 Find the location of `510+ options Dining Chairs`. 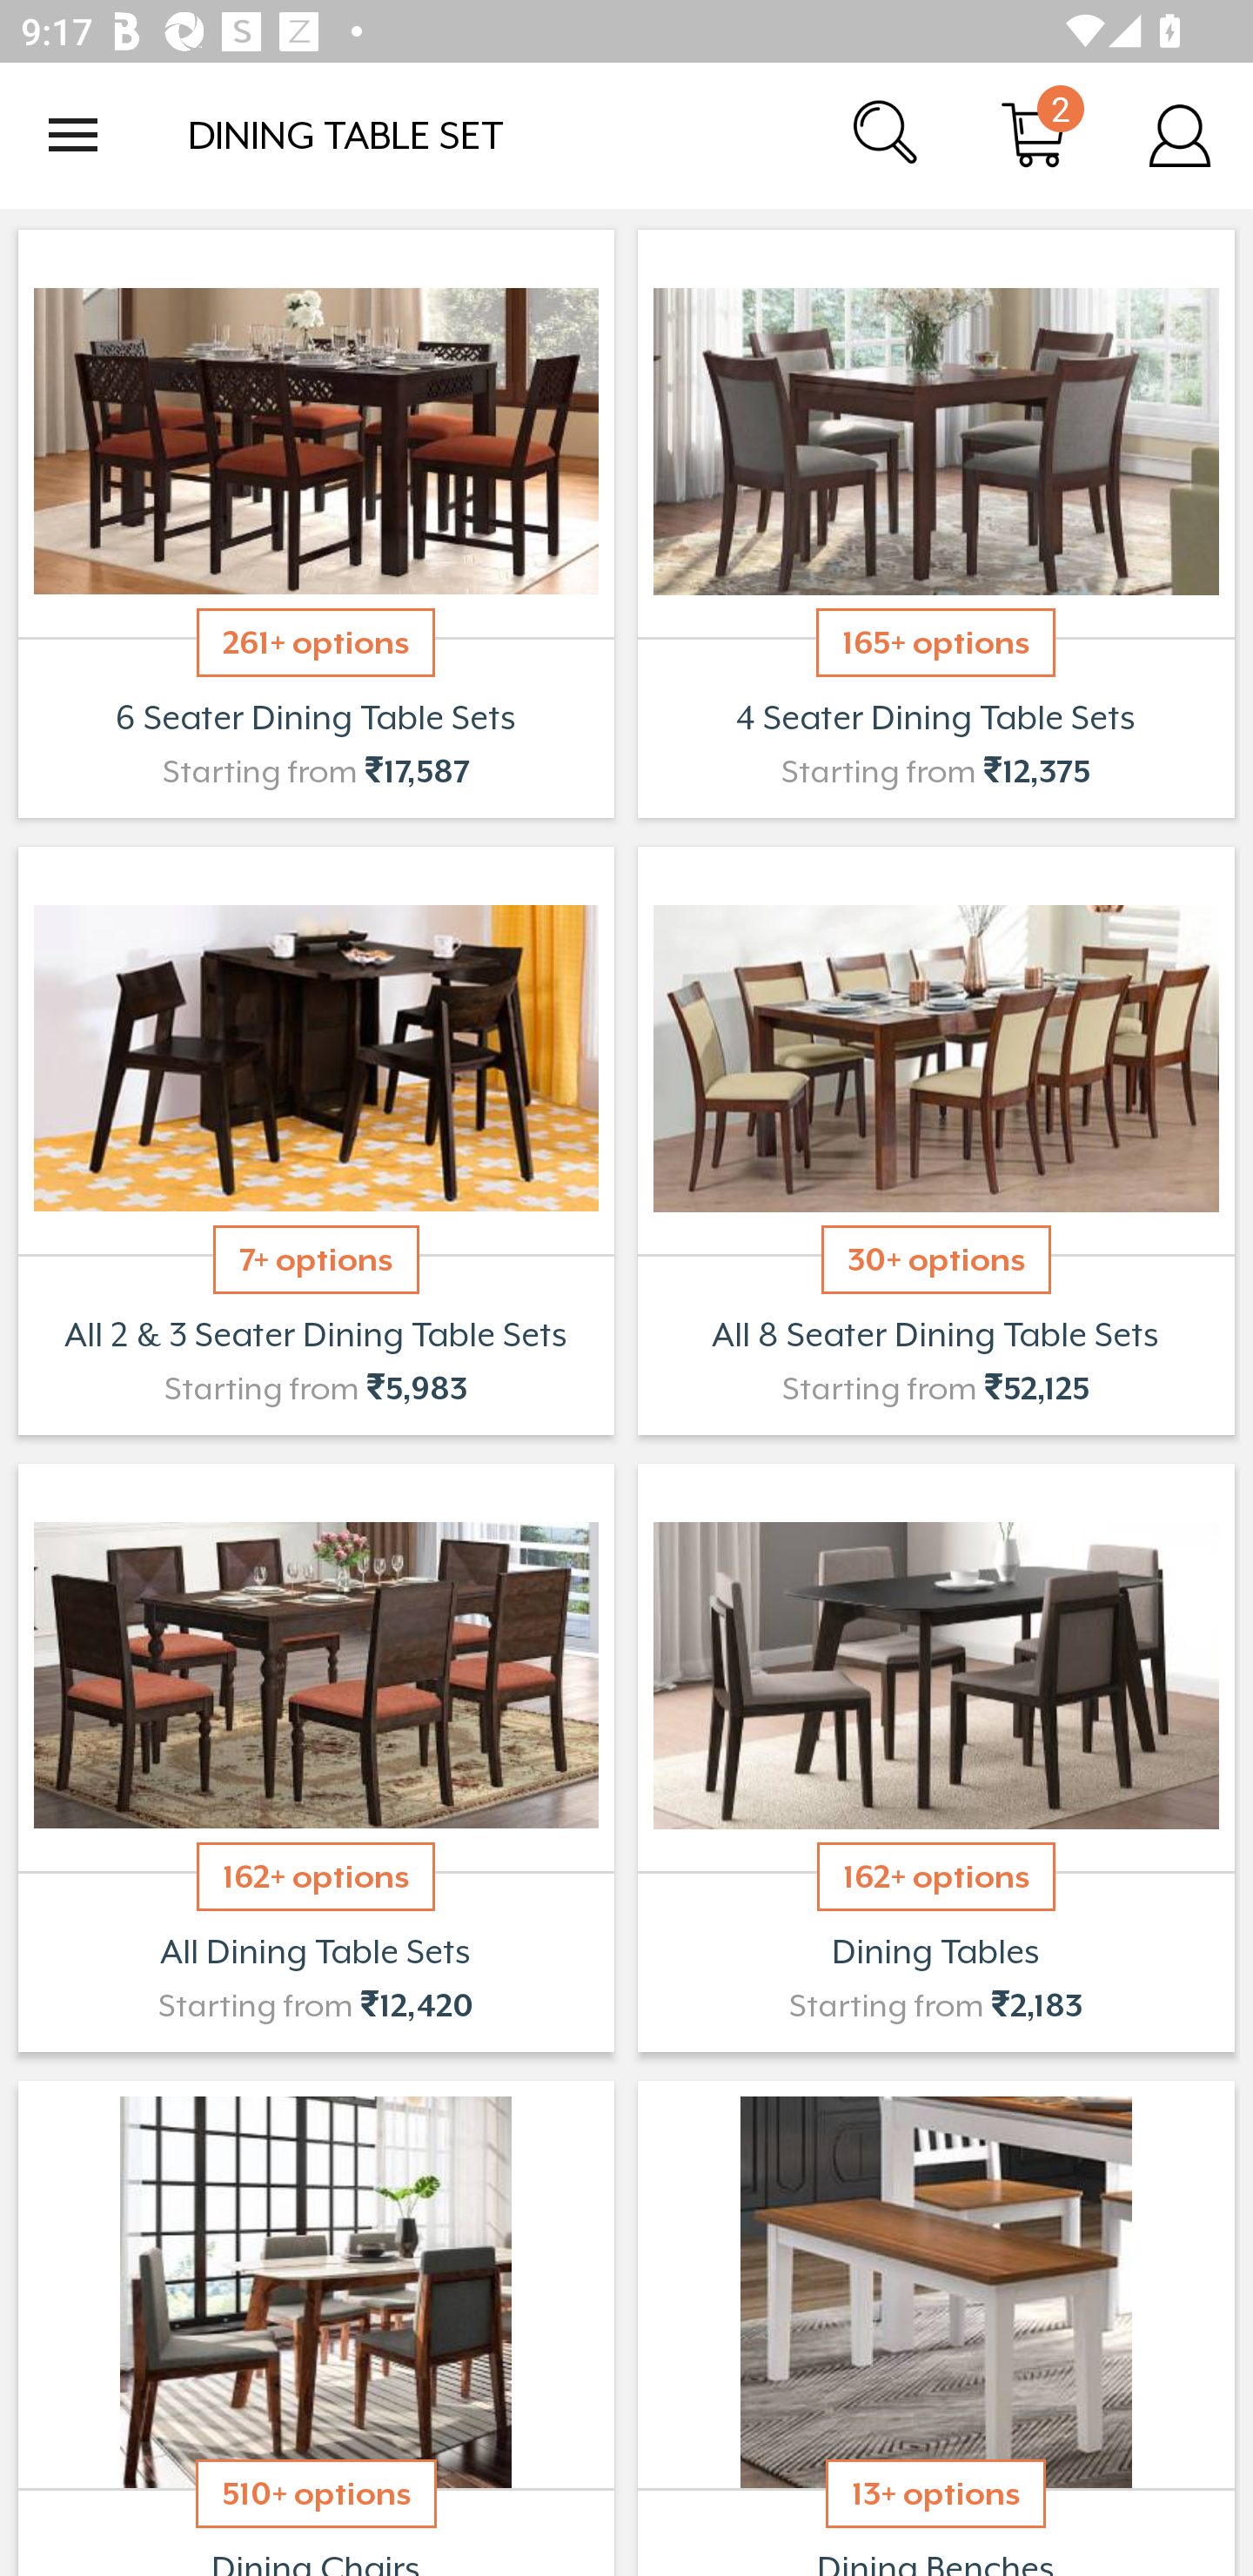

510+ options Dining Chairs is located at coordinates (315, 2324).